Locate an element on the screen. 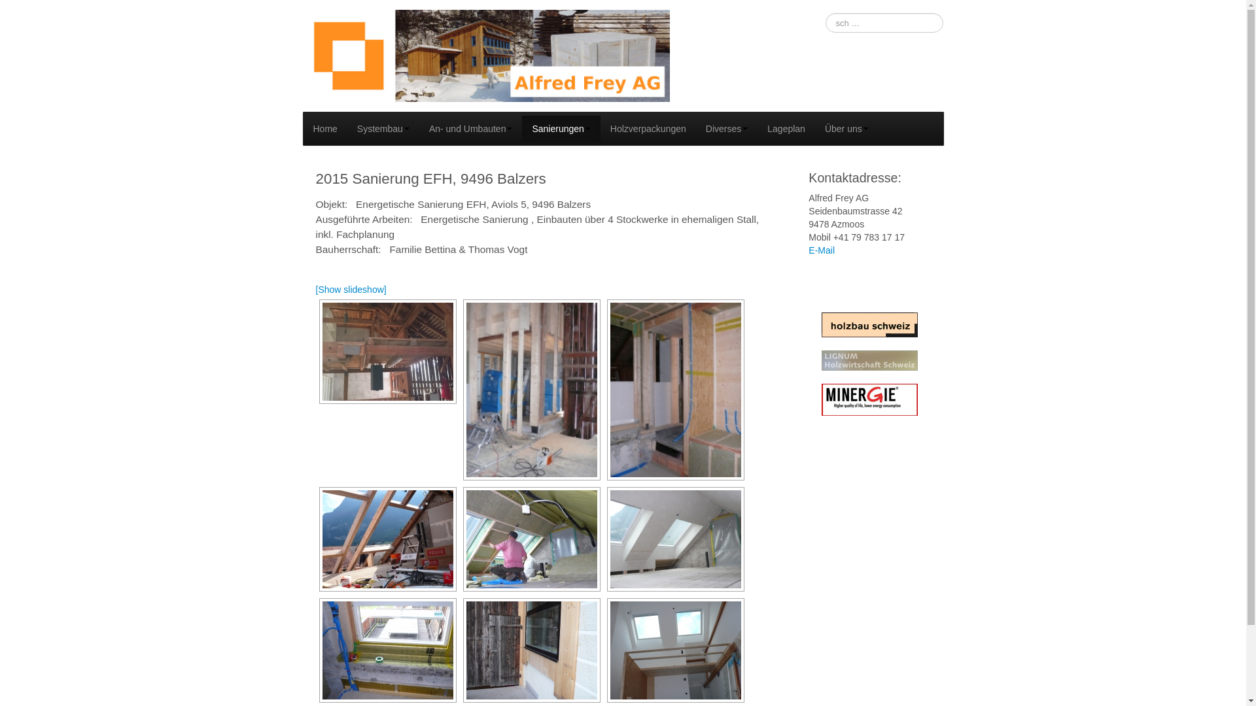 This screenshot has width=1256, height=706. Home is located at coordinates (326, 129).